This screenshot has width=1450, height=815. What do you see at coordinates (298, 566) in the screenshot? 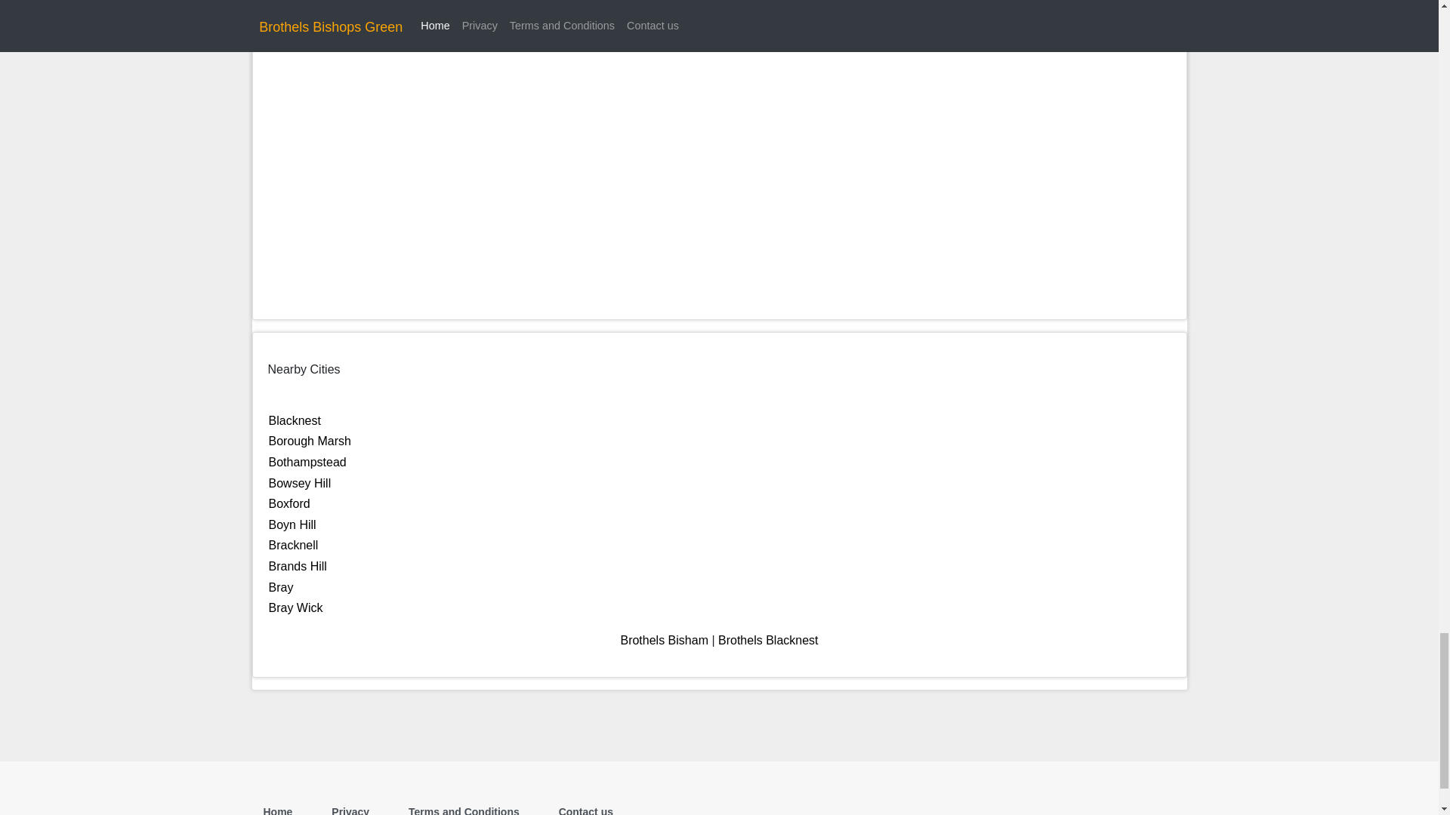
I see `Brands Hill` at bounding box center [298, 566].